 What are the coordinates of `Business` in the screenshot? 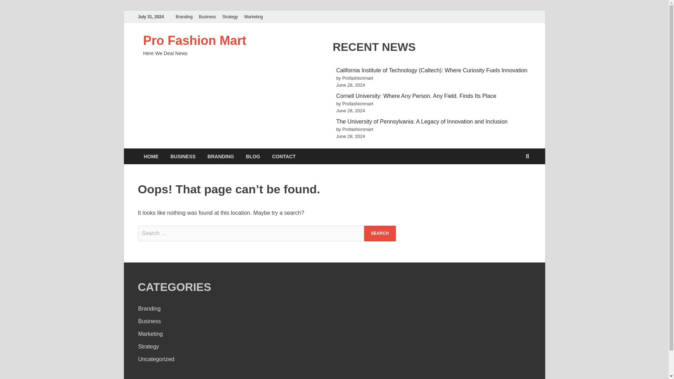 It's located at (150, 321).